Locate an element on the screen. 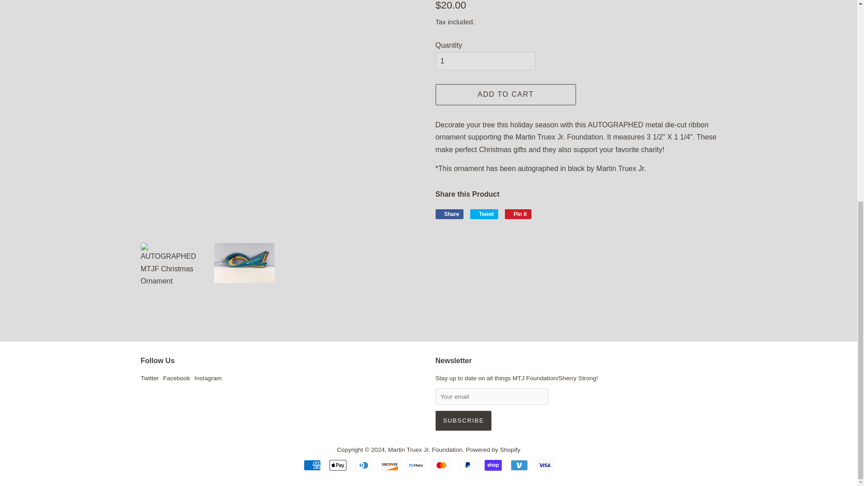  Shop Pay is located at coordinates (493, 465).